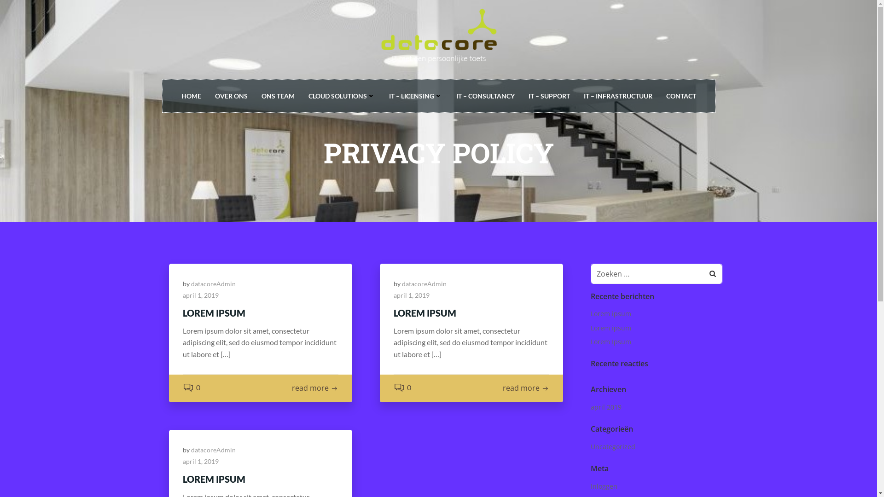 The width and height of the screenshot is (884, 497). What do you see at coordinates (200, 295) in the screenshot?
I see `april 1, 2019` at bounding box center [200, 295].